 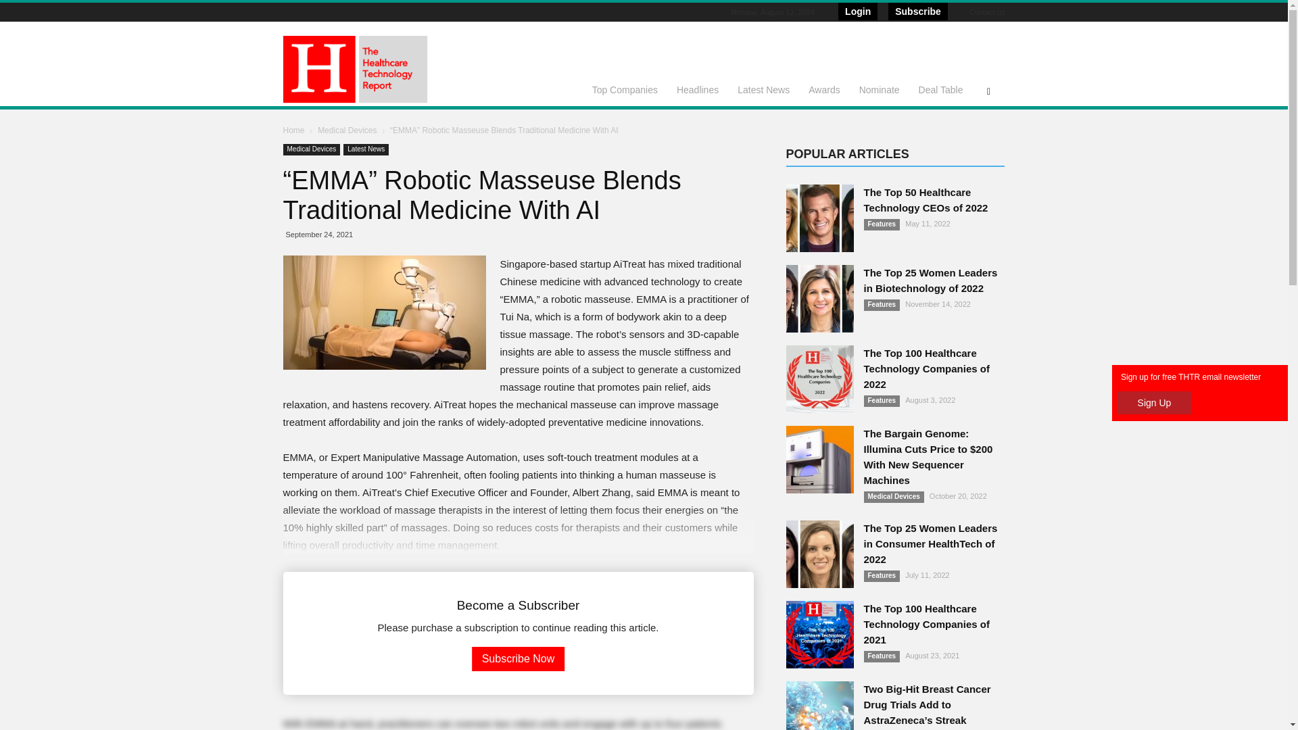 I want to click on Latest News, so click(x=764, y=89).